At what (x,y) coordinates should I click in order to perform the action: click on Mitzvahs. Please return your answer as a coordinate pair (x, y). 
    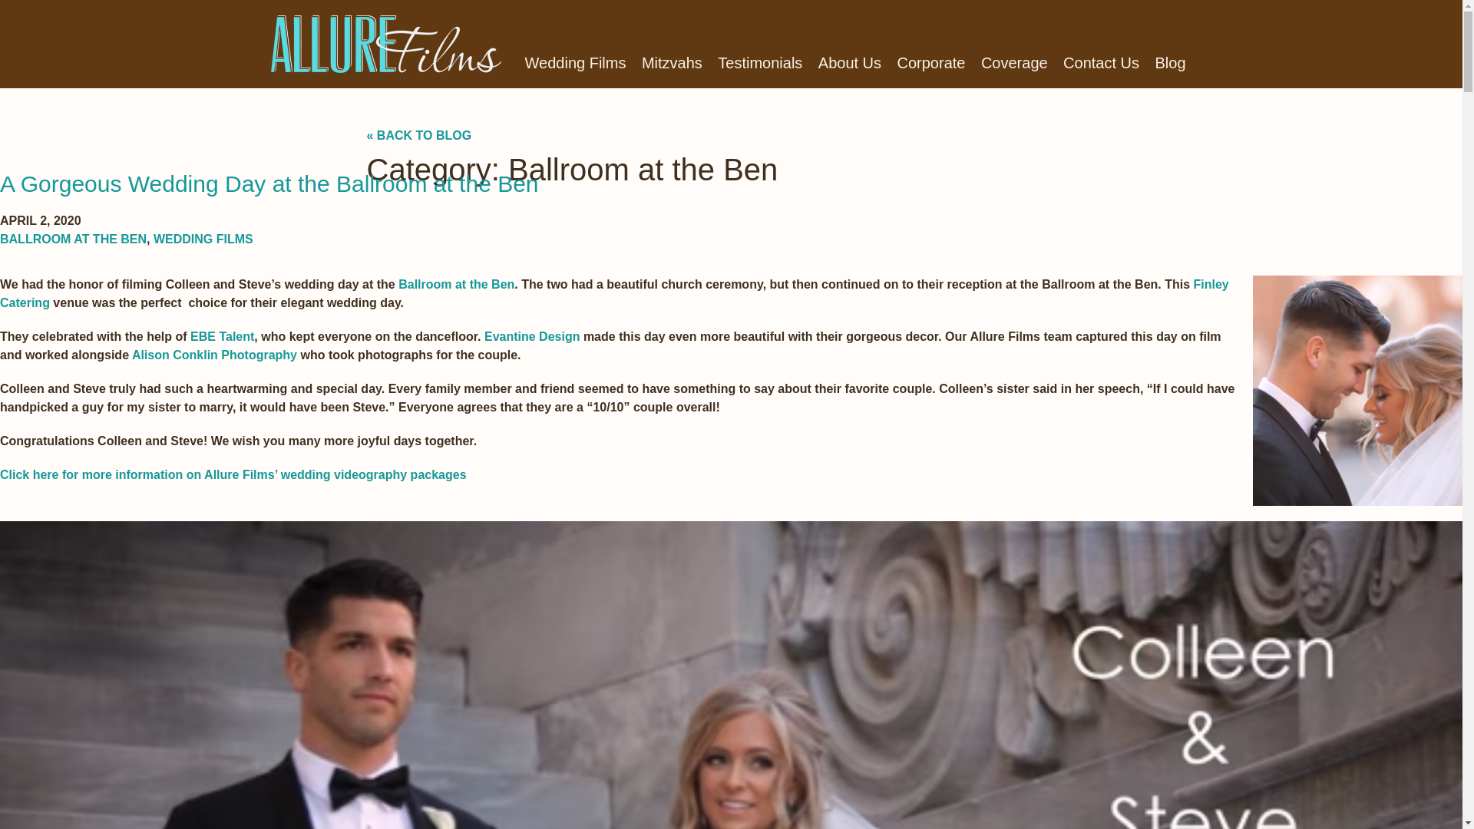
    Looking at the image, I should click on (672, 63).